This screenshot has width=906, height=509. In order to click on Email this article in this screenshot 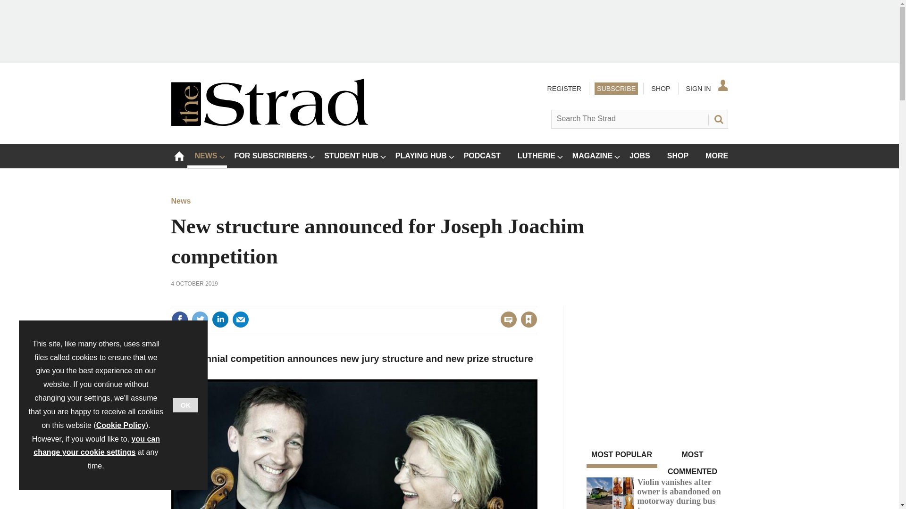, I will do `click(241, 319)`.